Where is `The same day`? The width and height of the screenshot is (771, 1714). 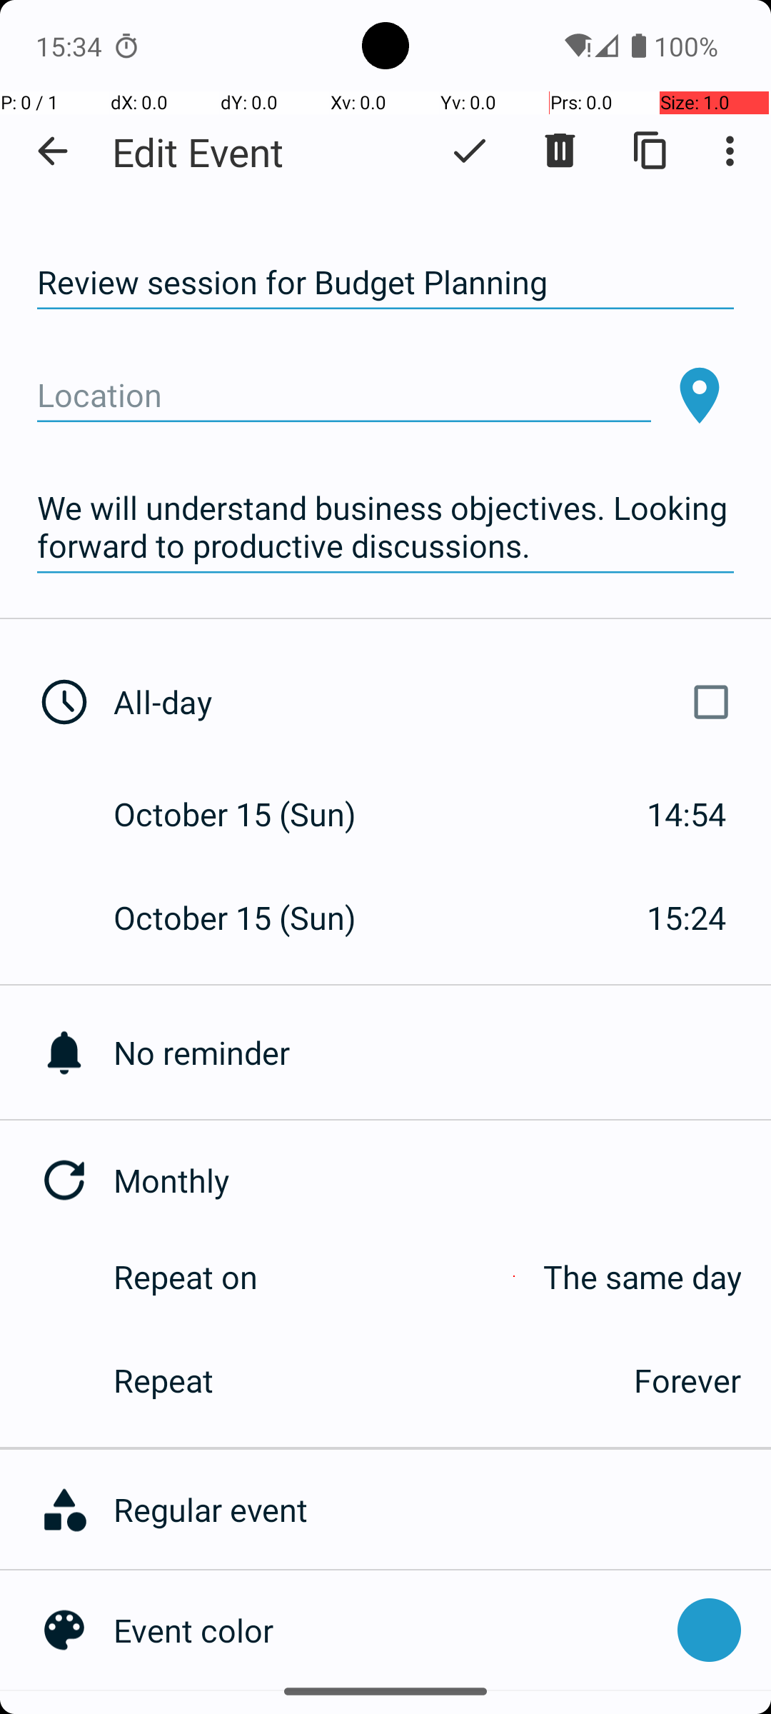
The same day is located at coordinates (514, 1277).